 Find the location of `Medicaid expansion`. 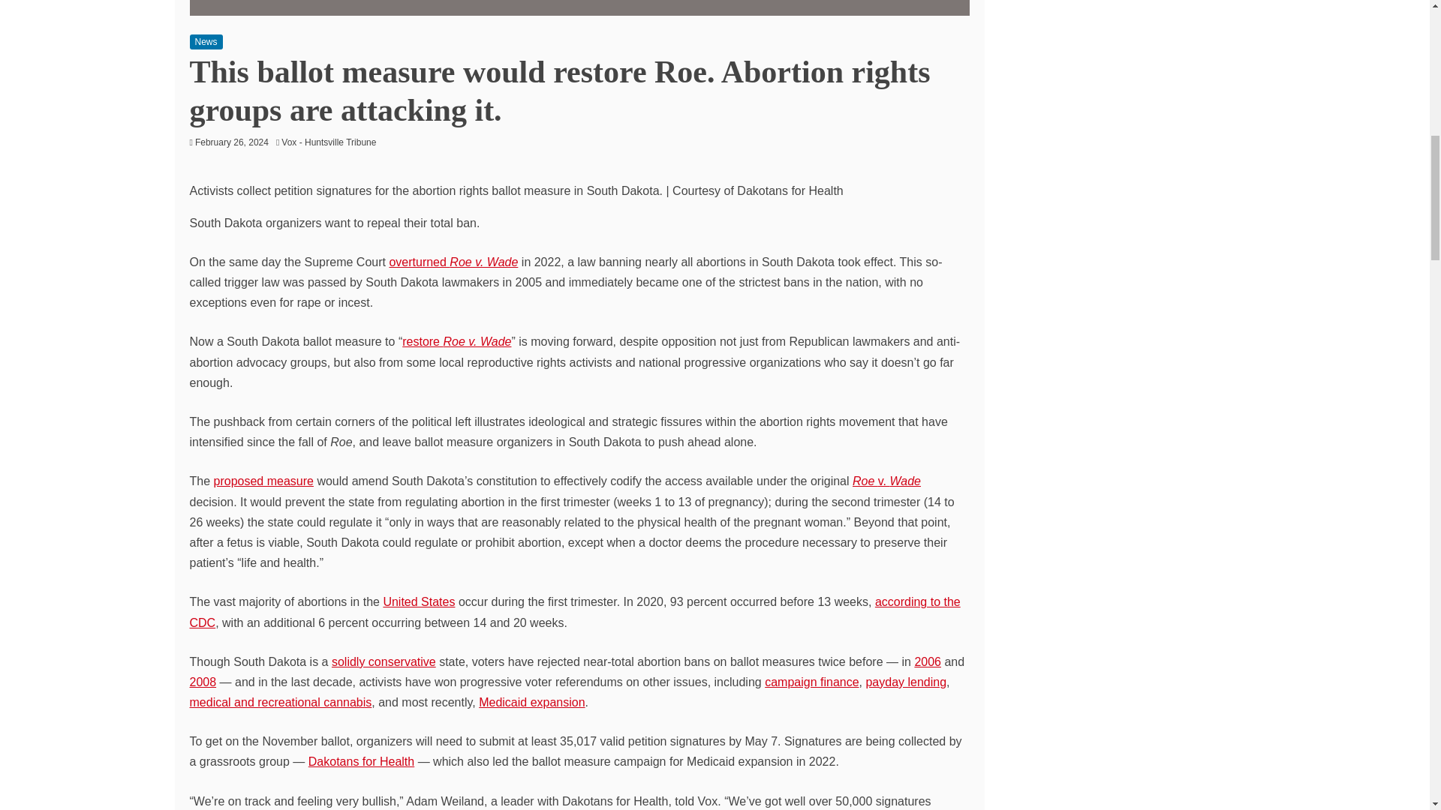

Medicaid expansion is located at coordinates (531, 702).